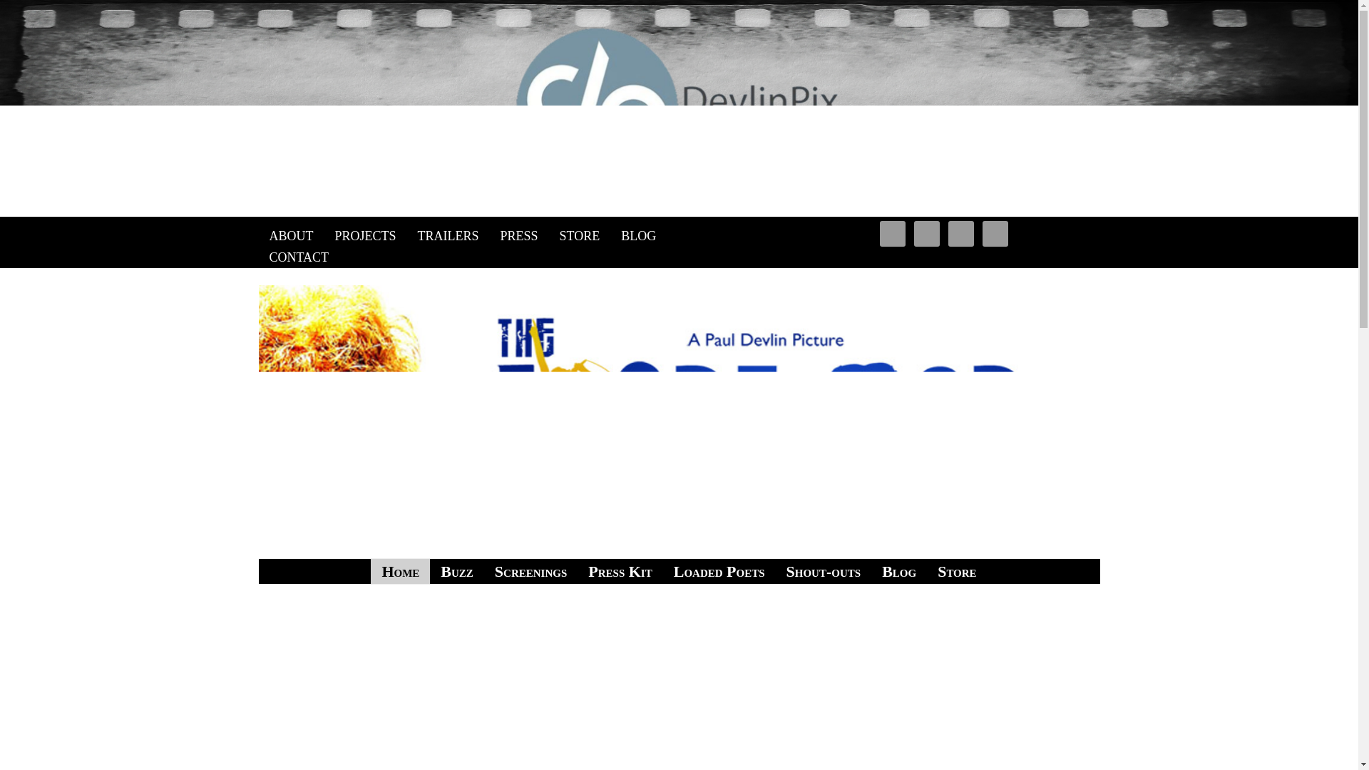 Image resolution: width=1369 pixels, height=770 pixels. I want to click on ABOUT, so click(291, 235).